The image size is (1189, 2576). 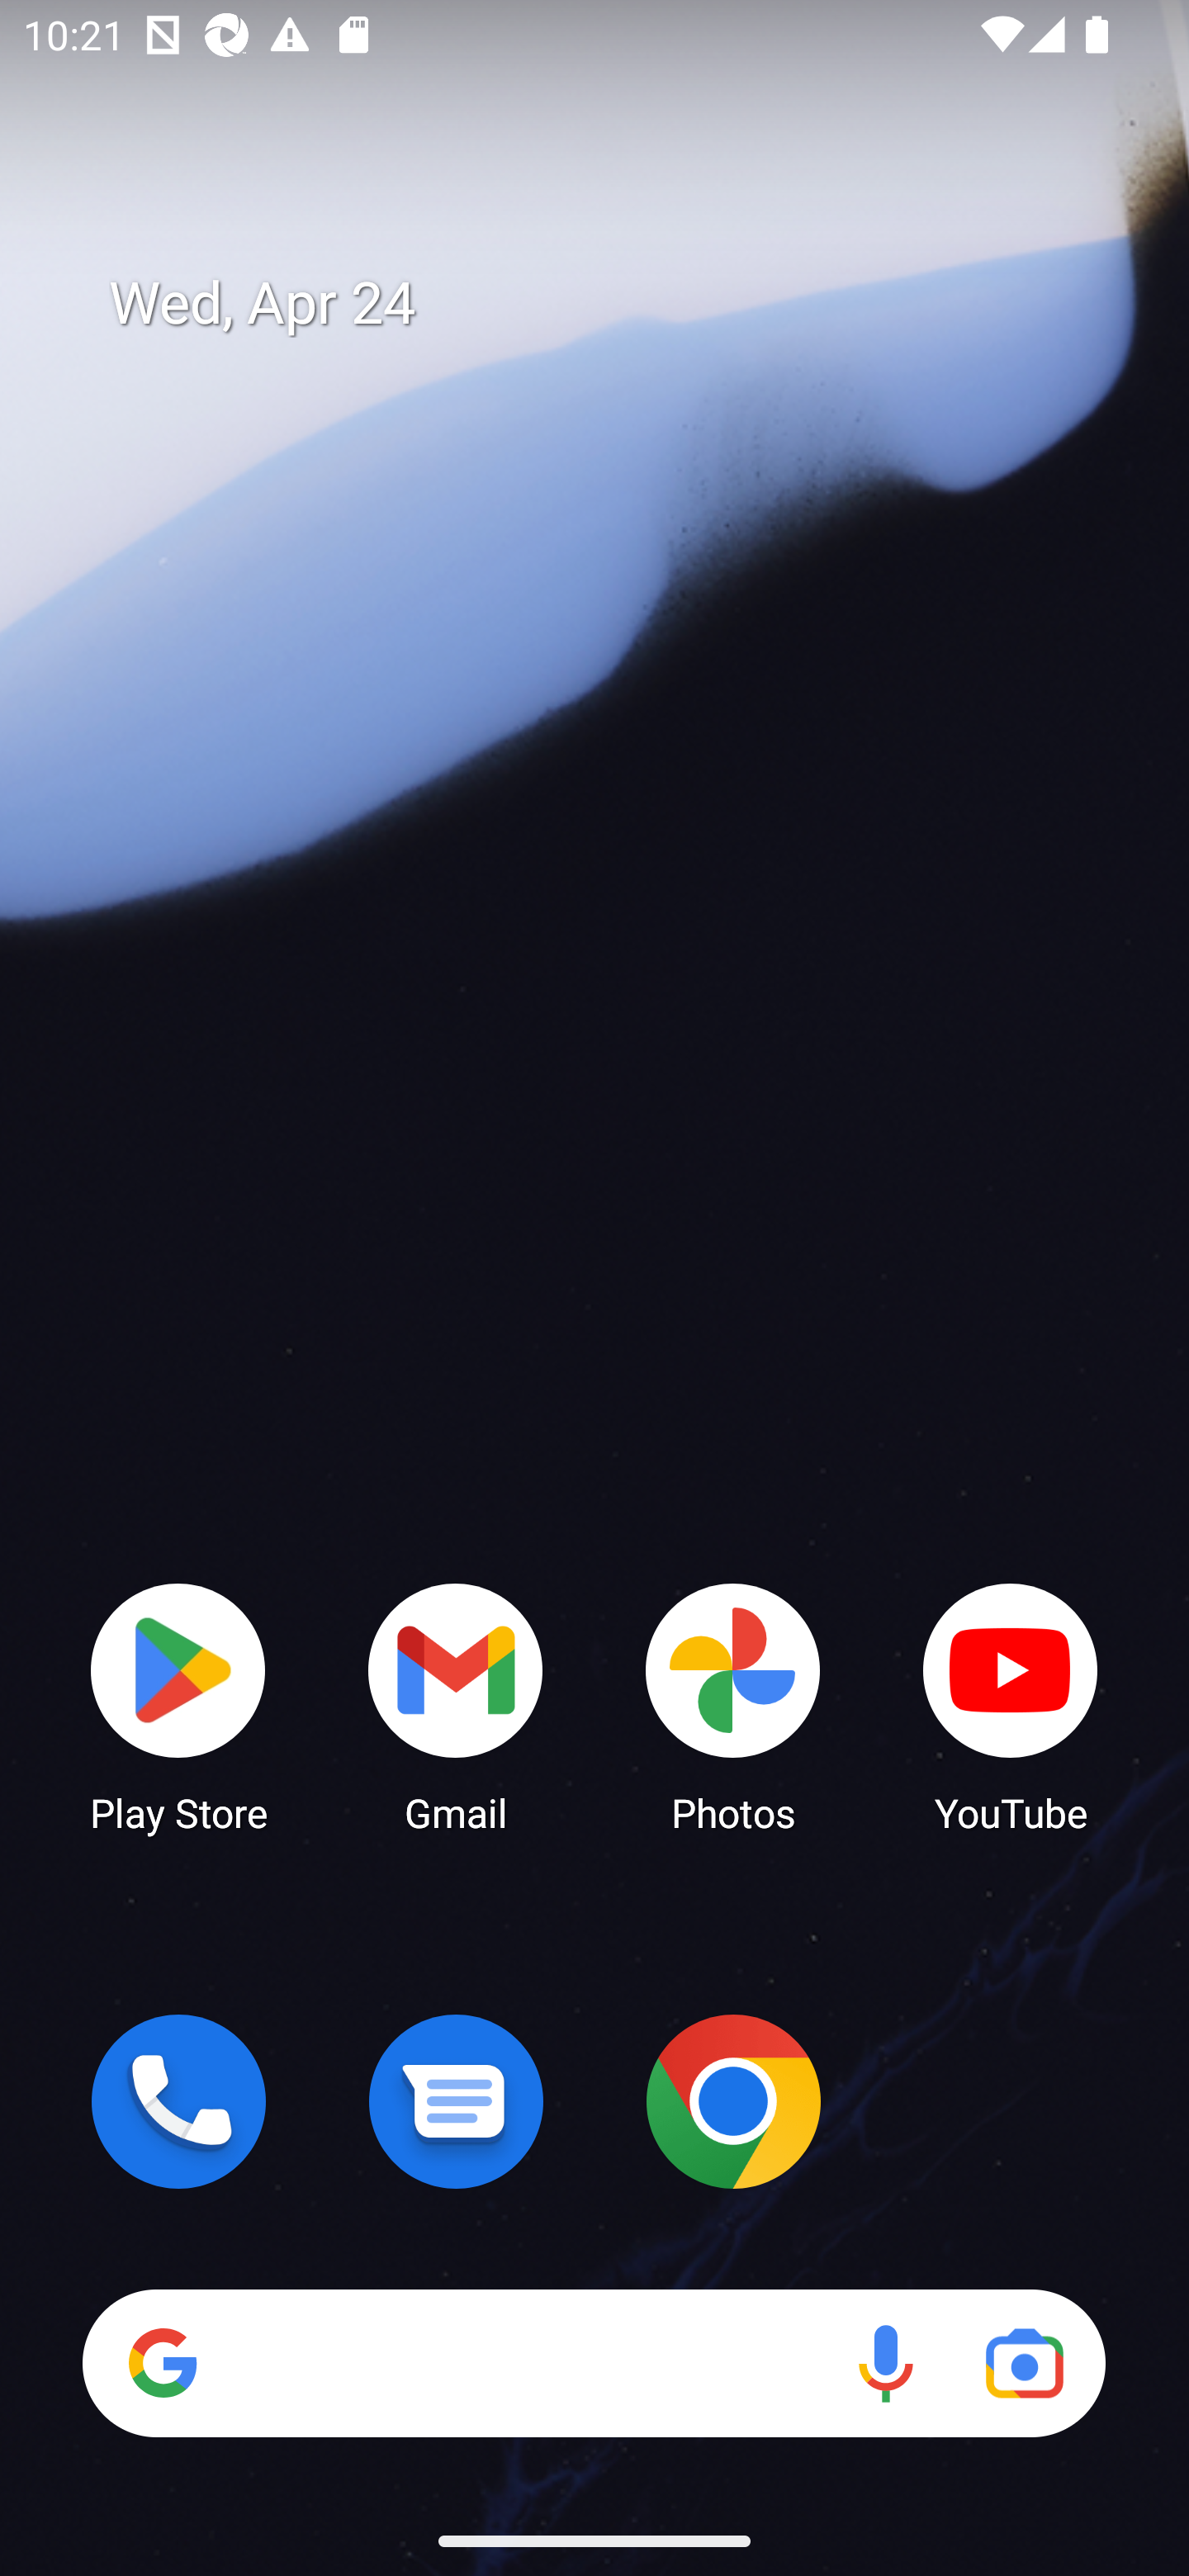 I want to click on Google Lens, so click(x=1024, y=2363).